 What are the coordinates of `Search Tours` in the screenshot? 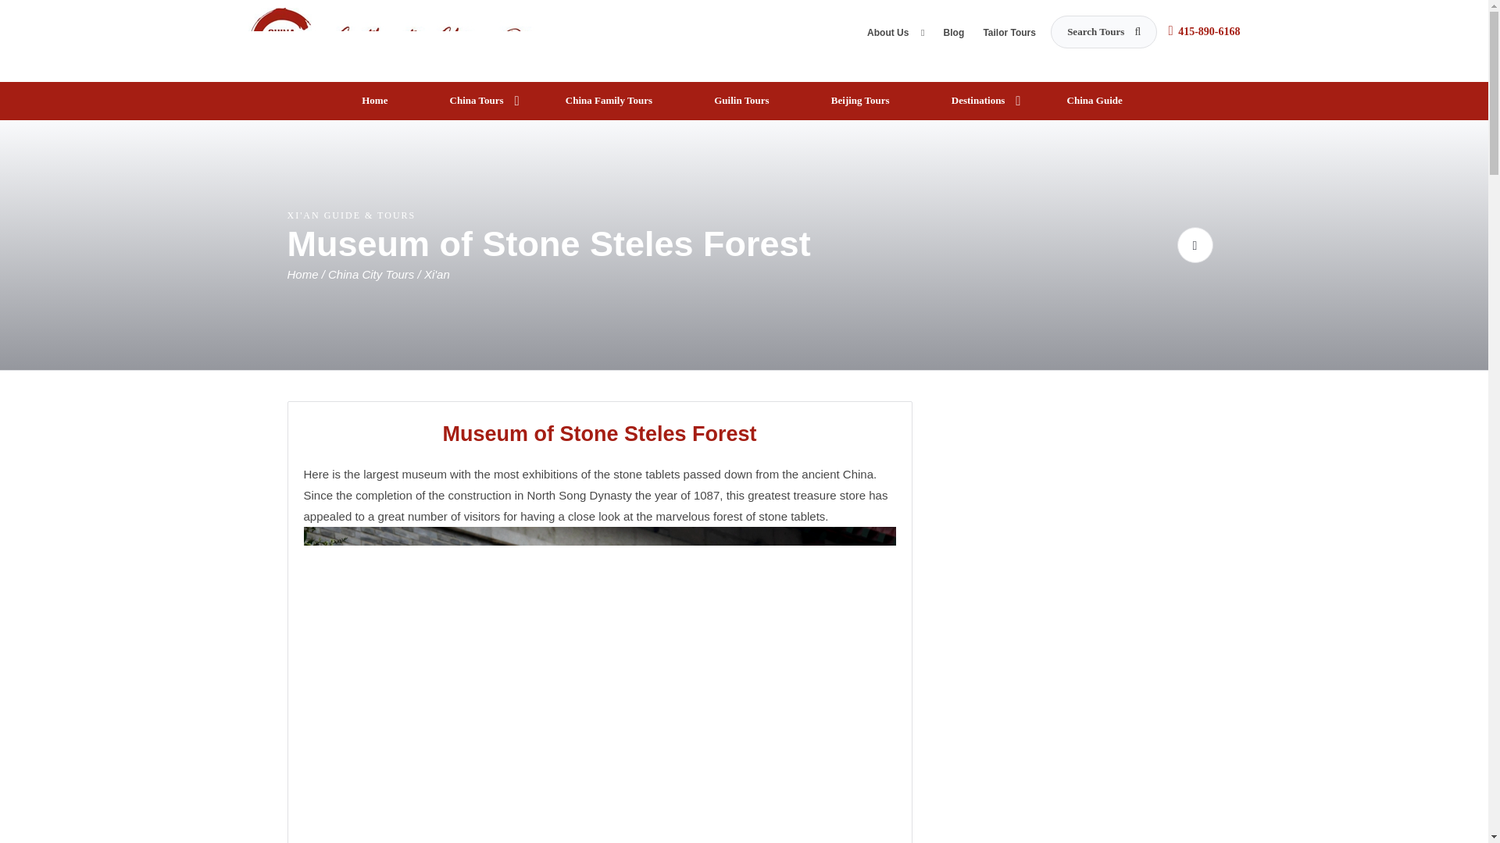 It's located at (1103, 31).